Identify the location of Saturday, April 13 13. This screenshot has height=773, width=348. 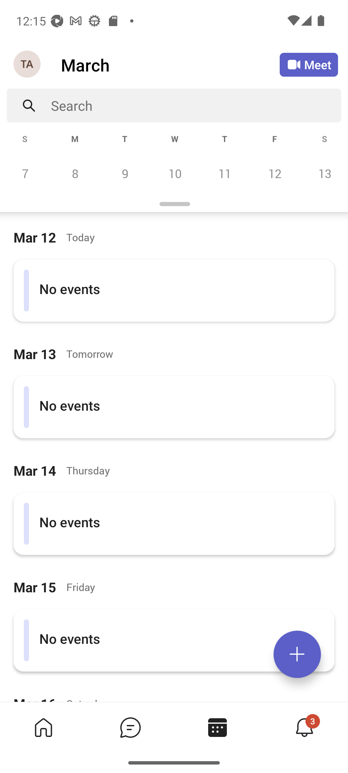
(324, 173).